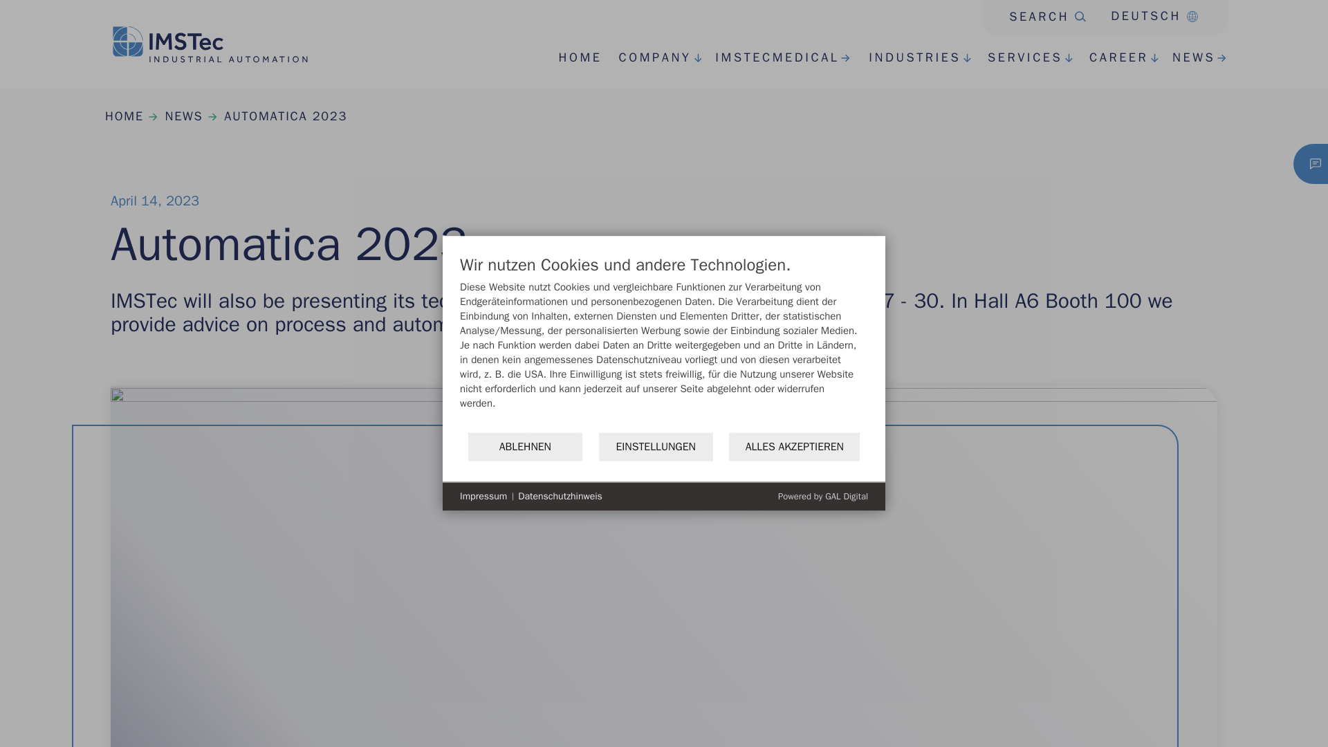 The image size is (1328, 747). Describe the element at coordinates (1033, 12) in the screenshot. I see `SEARCH` at that location.